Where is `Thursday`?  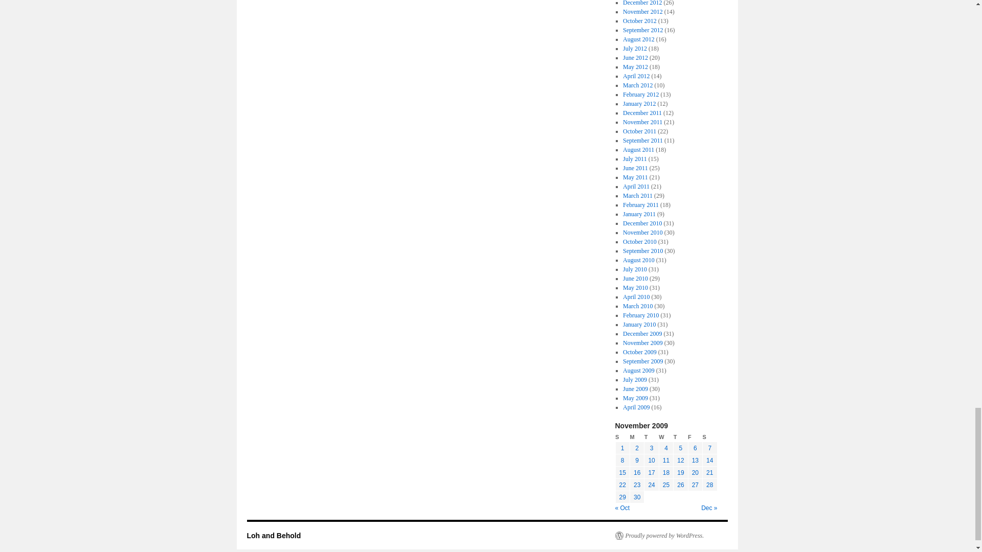
Thursday is located at coordinates (681, 437).